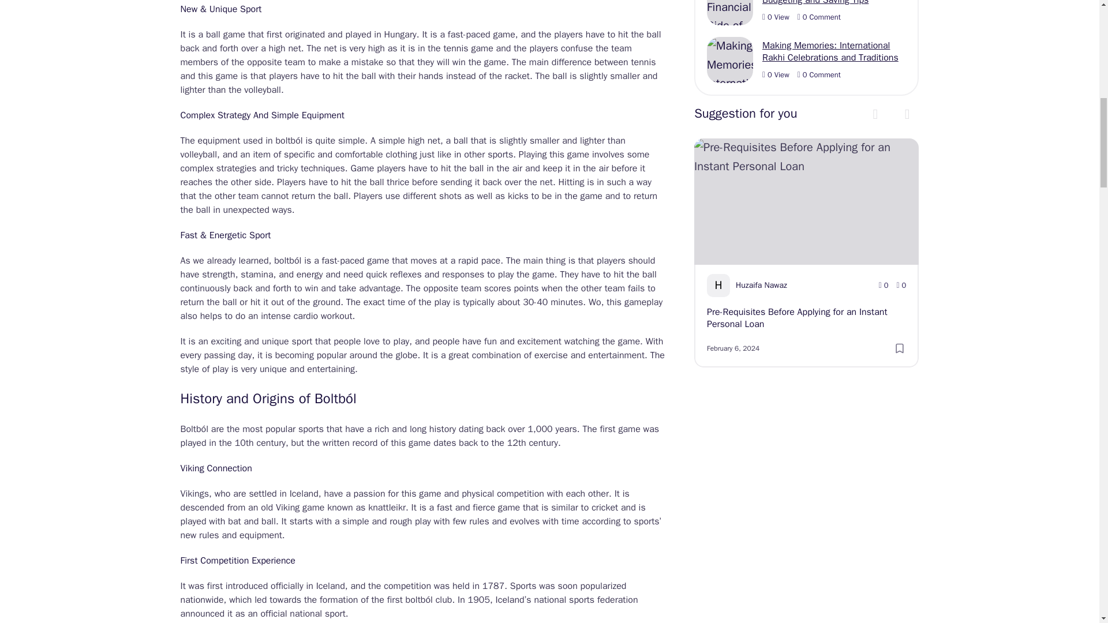 The height and width of the screenshot is (623, 1108). I want to click on Comment, so click(819, 17).